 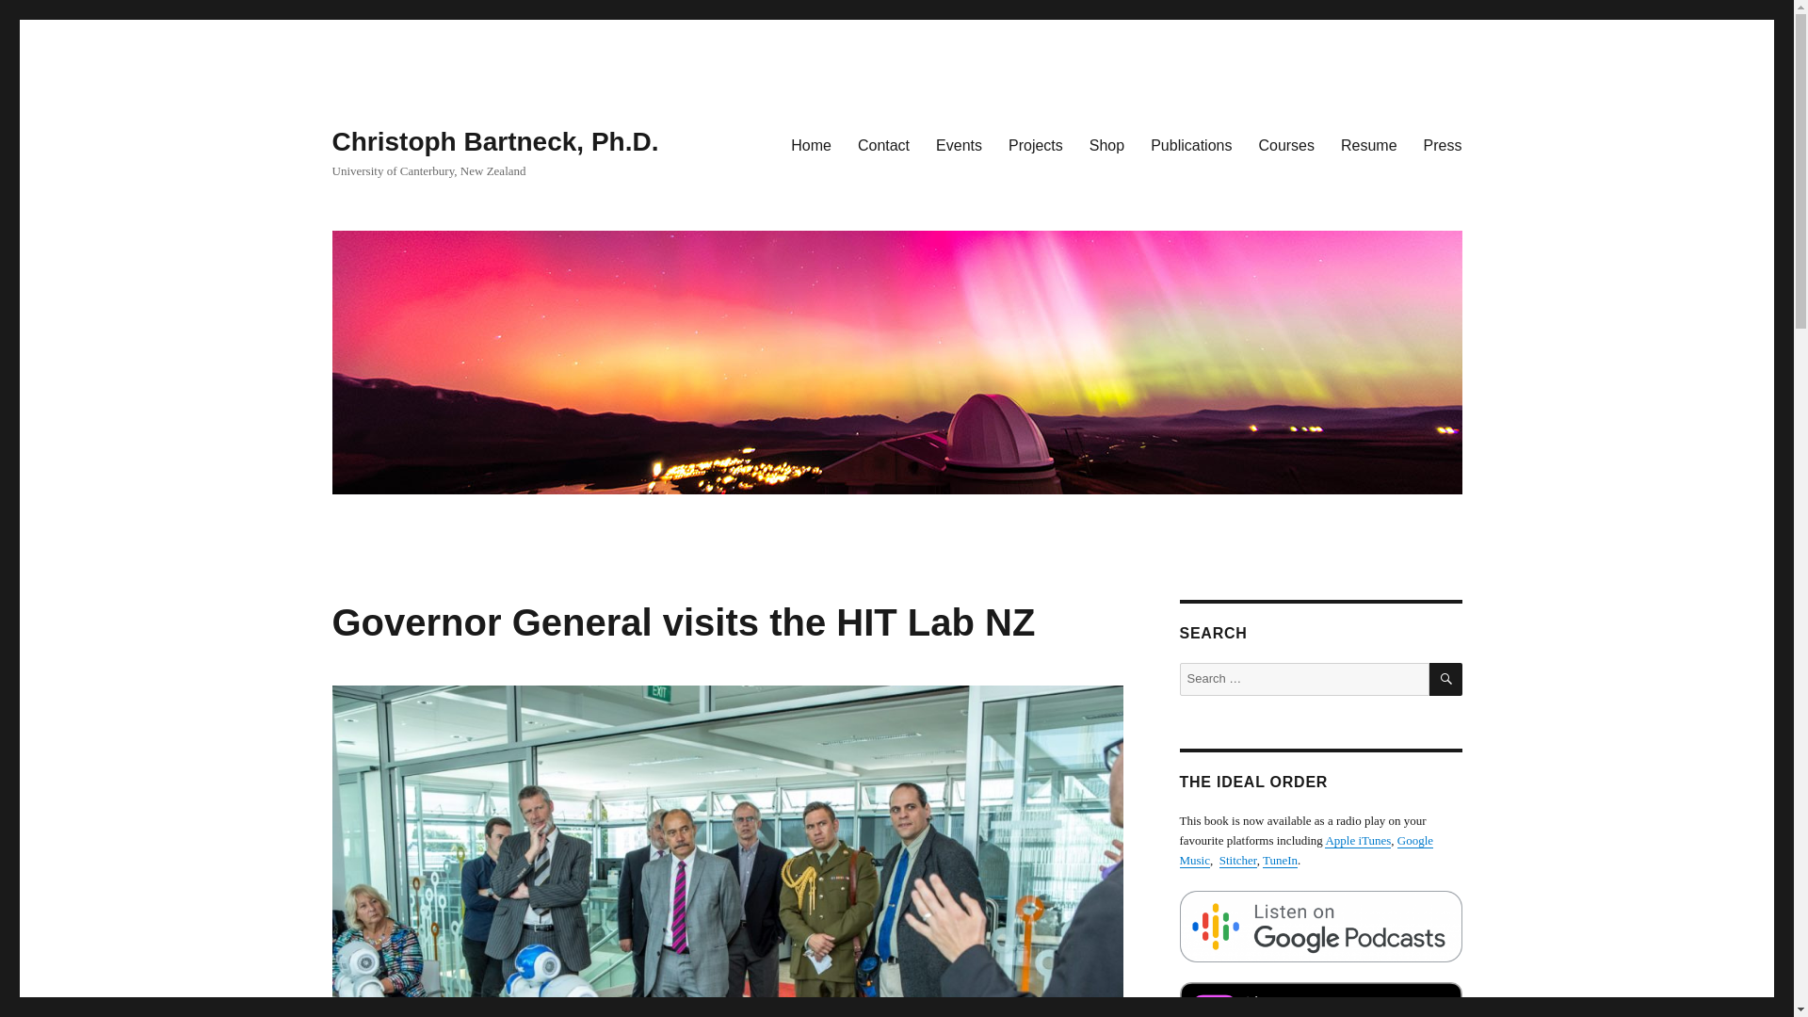 I want to click on Publications, so click(x=1190, y=144).